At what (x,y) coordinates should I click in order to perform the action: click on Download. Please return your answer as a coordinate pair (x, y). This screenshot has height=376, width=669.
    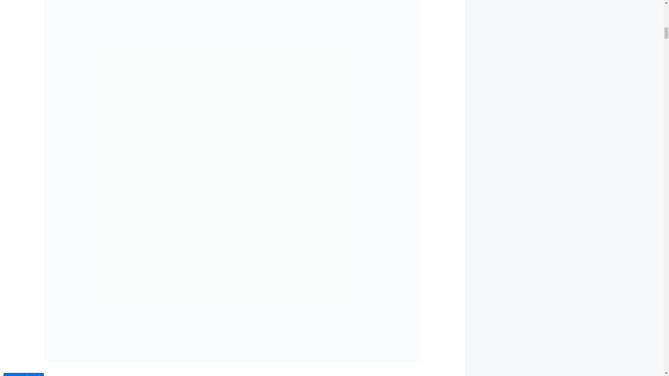
    Looking at the image, I should click on (24, 375).